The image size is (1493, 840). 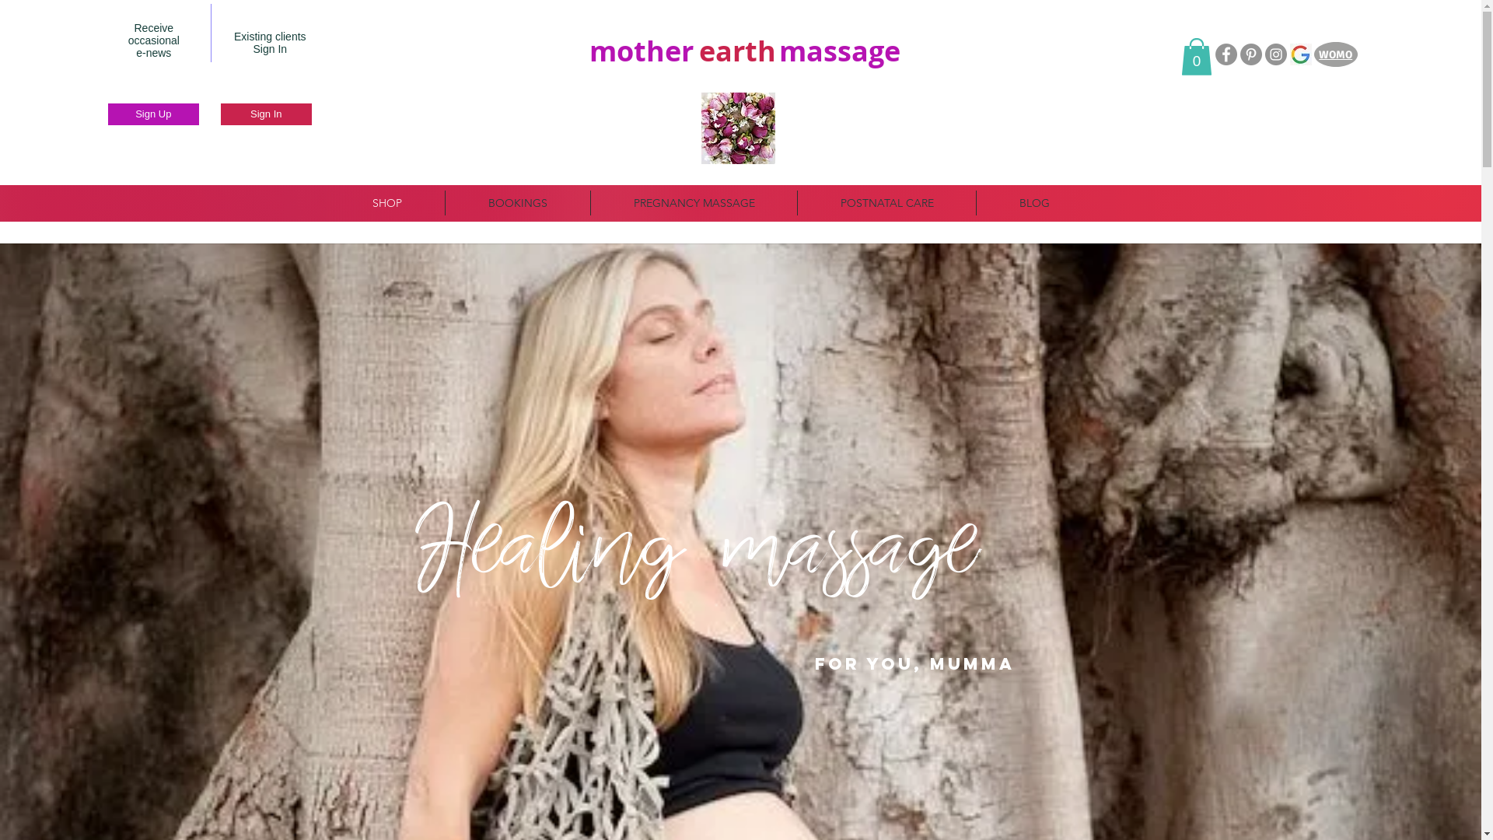 What do you see at coordinates (387, 203) in the screenshot?
I see `SHOP` at bounding box center [387, 203].